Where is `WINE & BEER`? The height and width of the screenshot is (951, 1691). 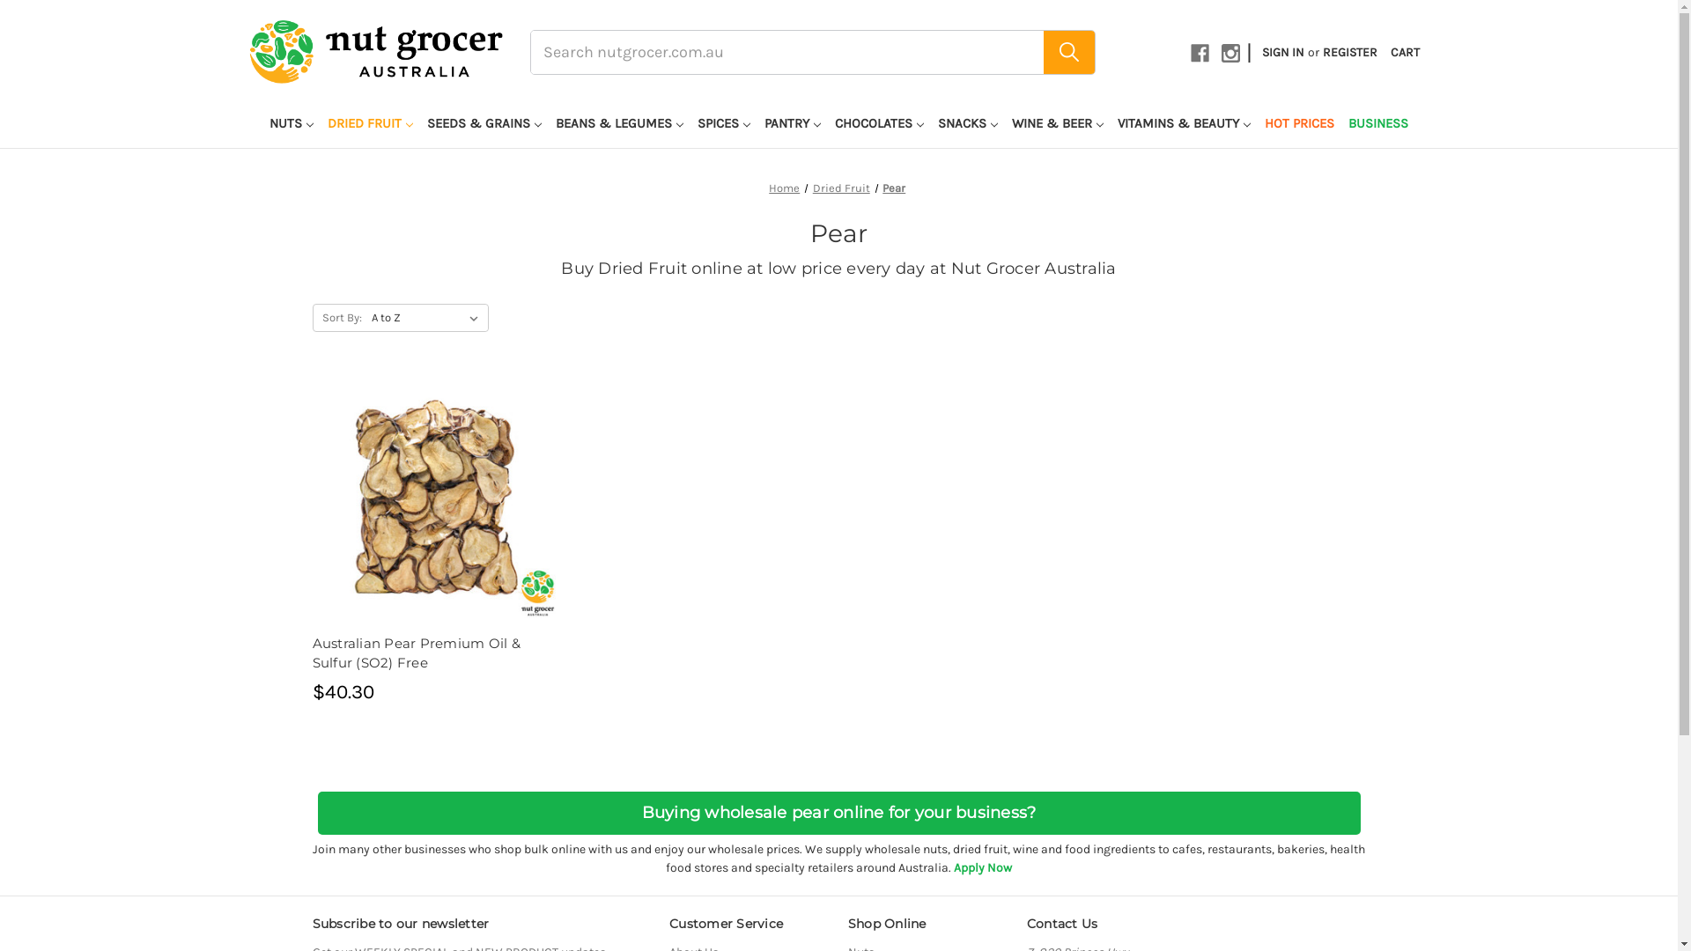 WINE & BEER is located at coordinates (1058, 125).